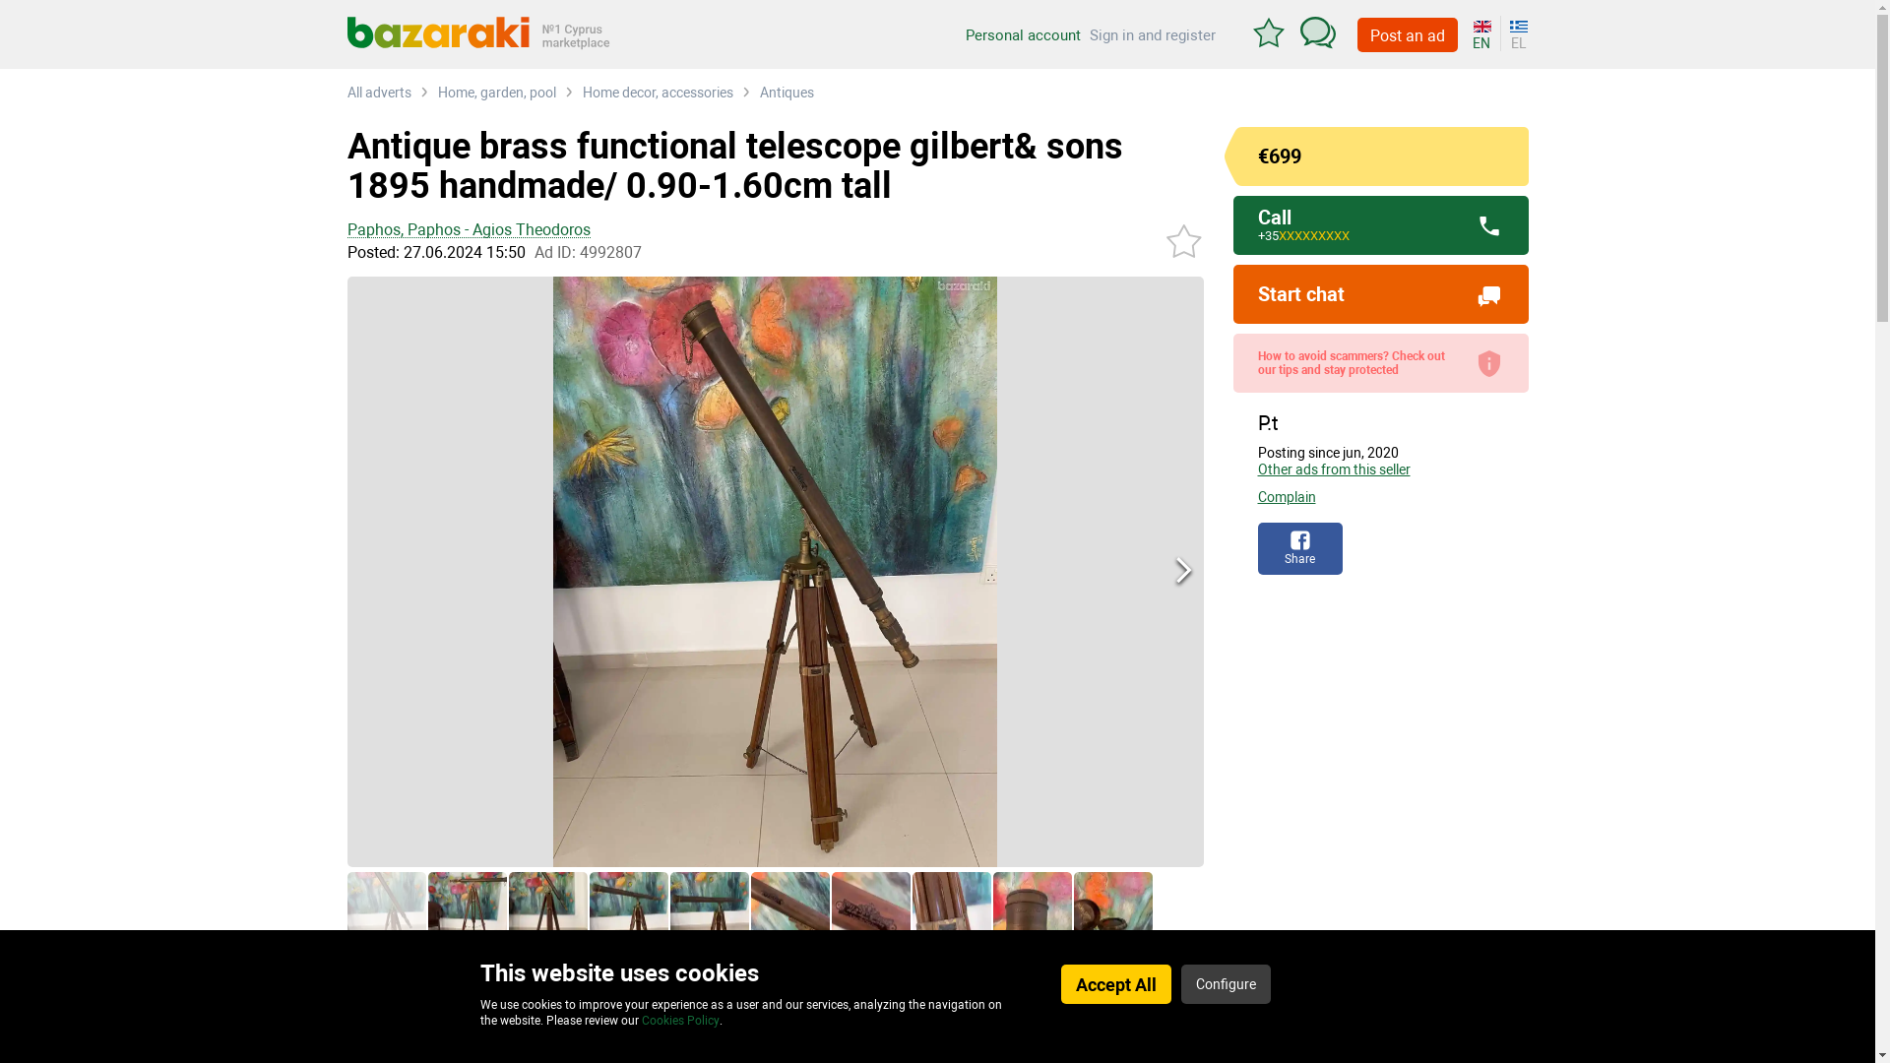 The width and height of the screenshot is (1890, 1063). Describe the element at coordinates (658, 93) in the screenshot. I see `Home decor, accessories` at that location.